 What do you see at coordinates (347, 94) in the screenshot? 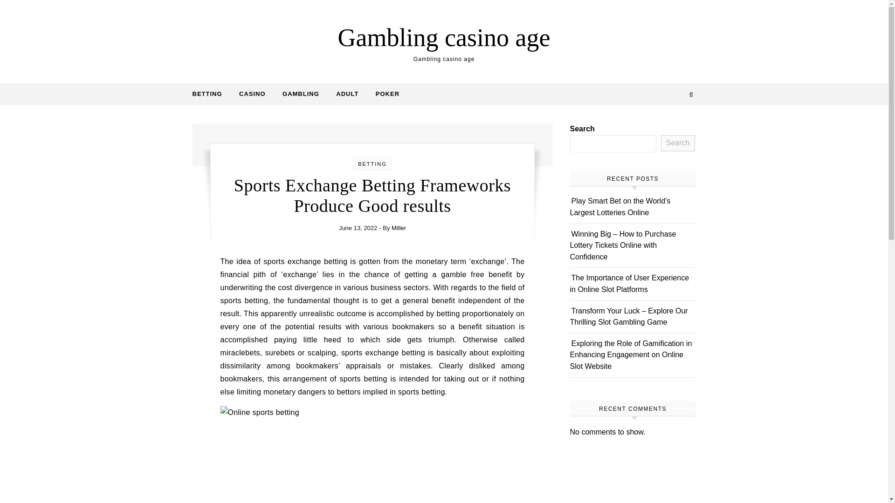
I see `ADULT` at bounding box center [347, 94].